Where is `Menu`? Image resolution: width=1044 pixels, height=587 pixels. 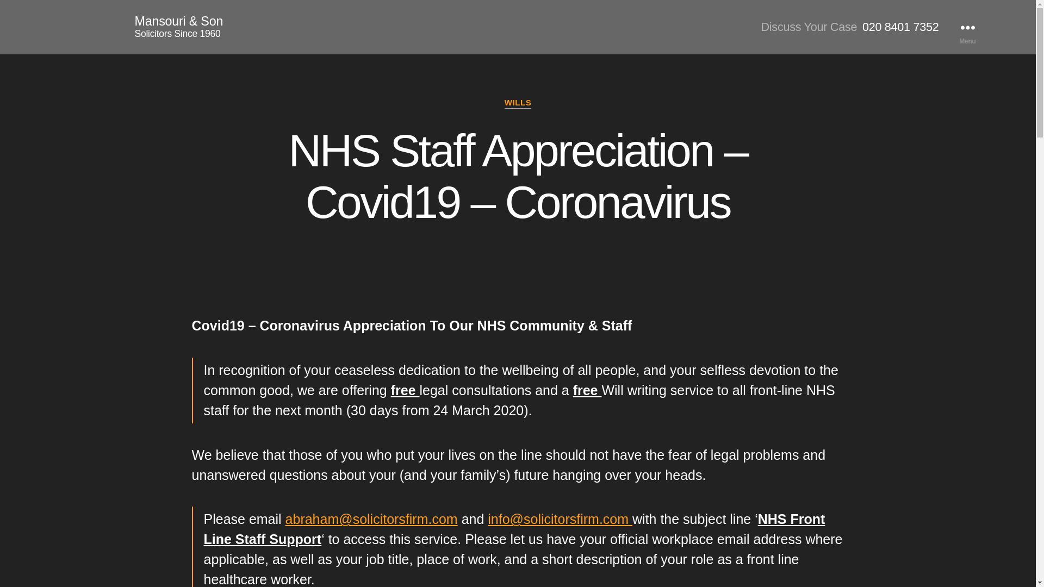
Menu is located at coordinates (967, 27).